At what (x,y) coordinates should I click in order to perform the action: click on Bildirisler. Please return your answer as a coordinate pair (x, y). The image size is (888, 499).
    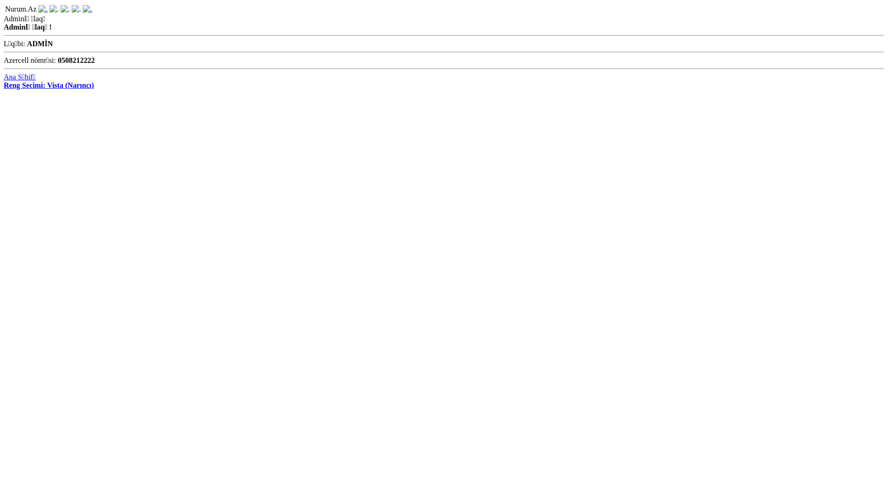
    Looking at the image, I should click on (65, 9).